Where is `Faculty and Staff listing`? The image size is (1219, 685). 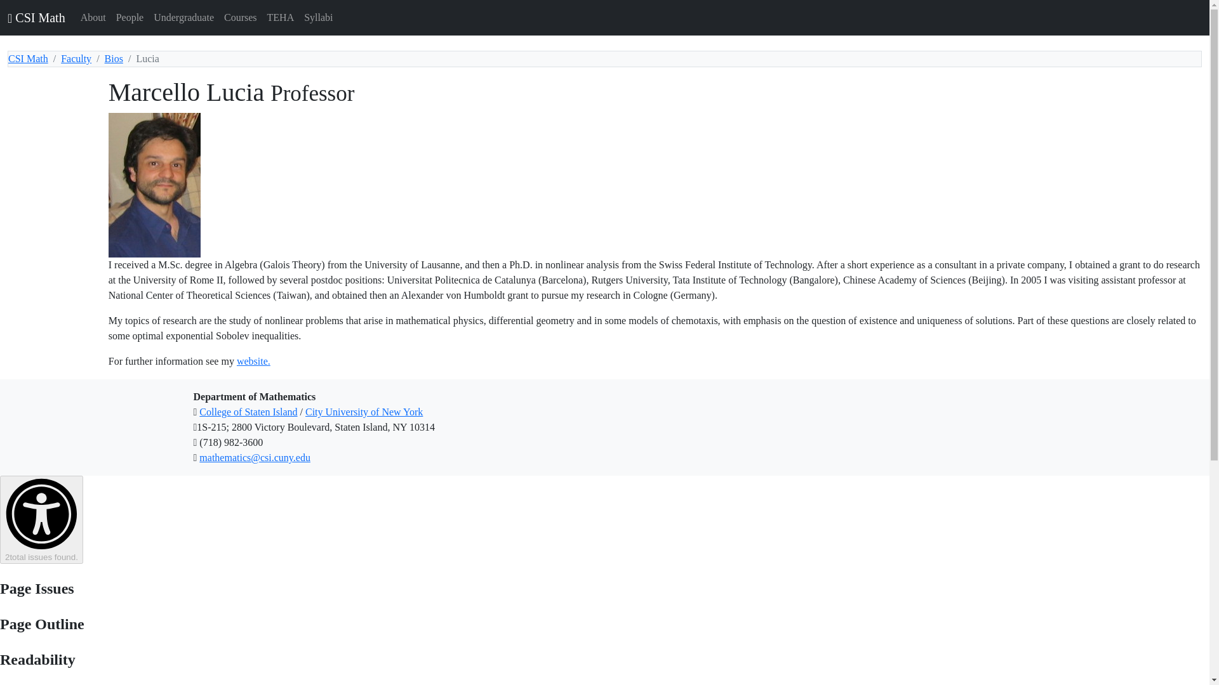
Faculty and Staff listing is located at coordinates (130, 17).